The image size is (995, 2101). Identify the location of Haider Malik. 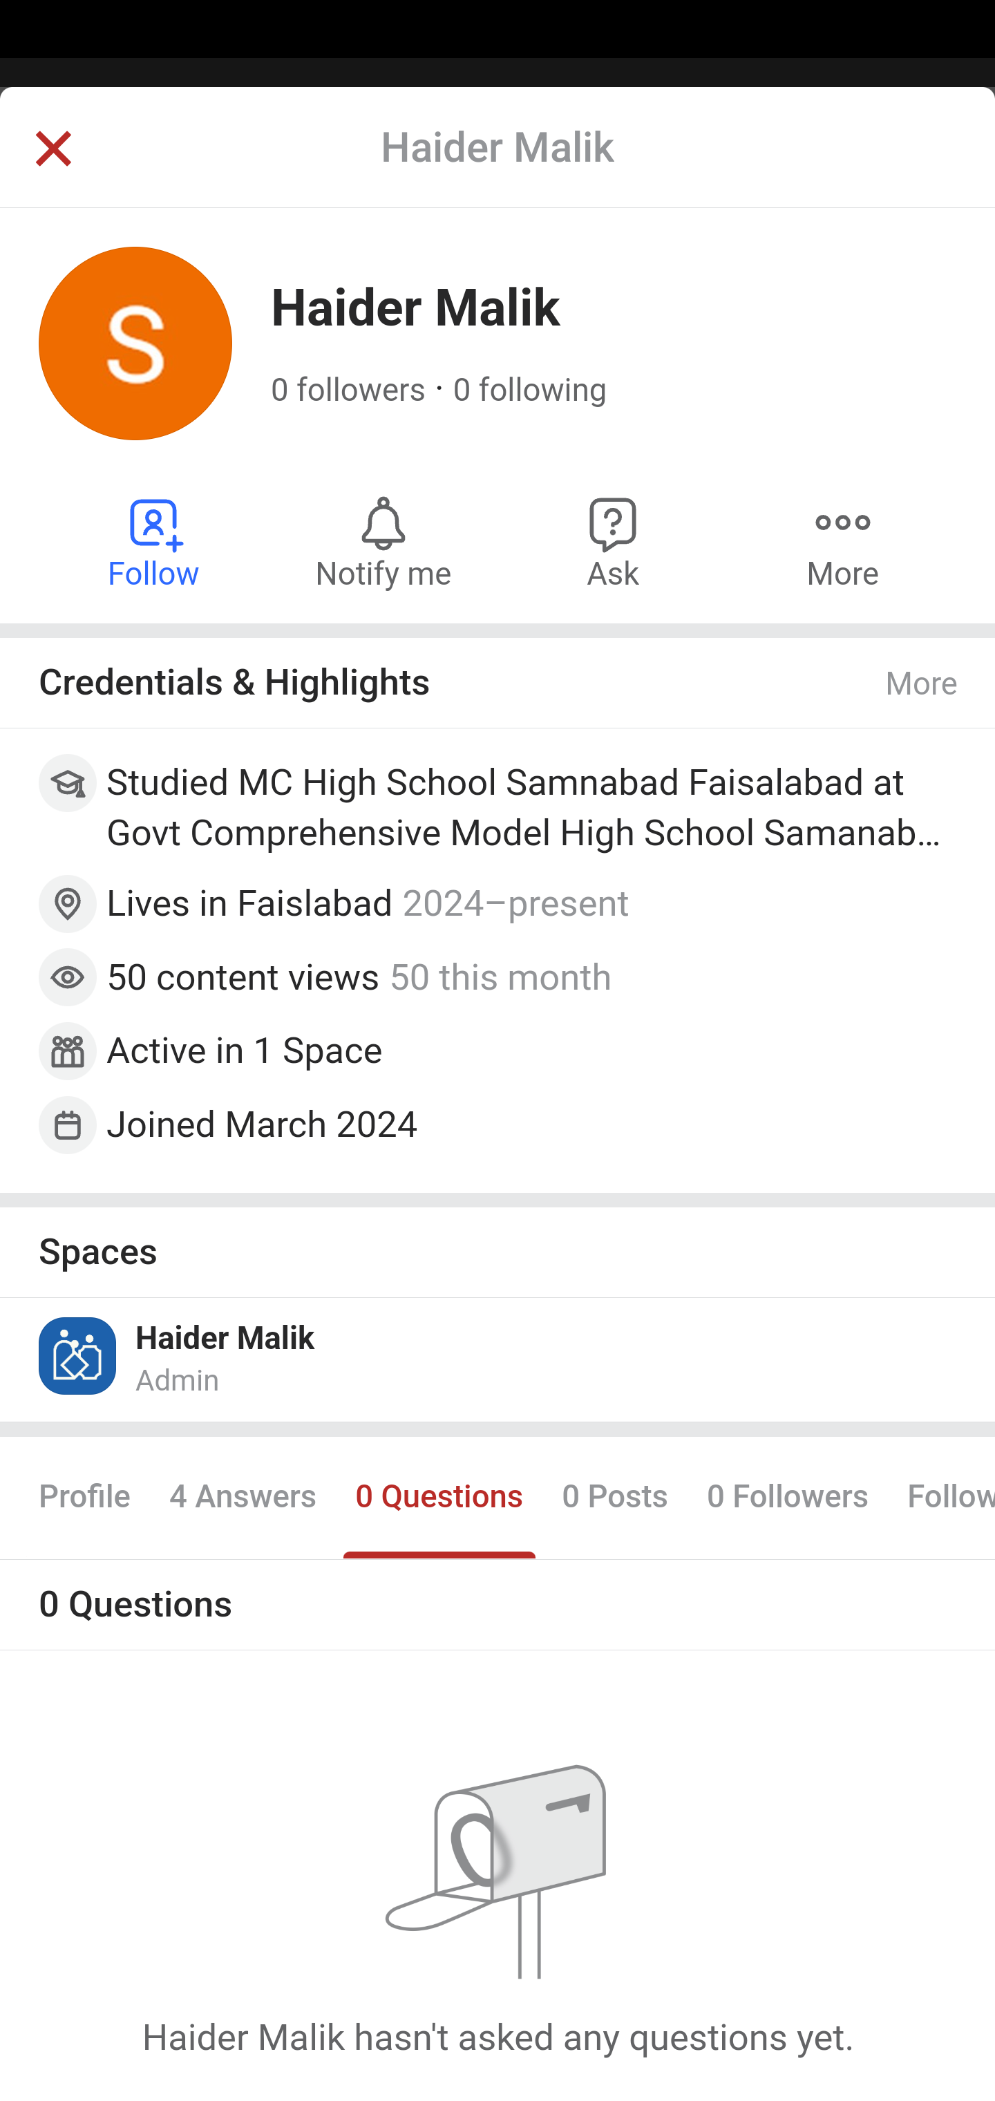
(225, 1338).